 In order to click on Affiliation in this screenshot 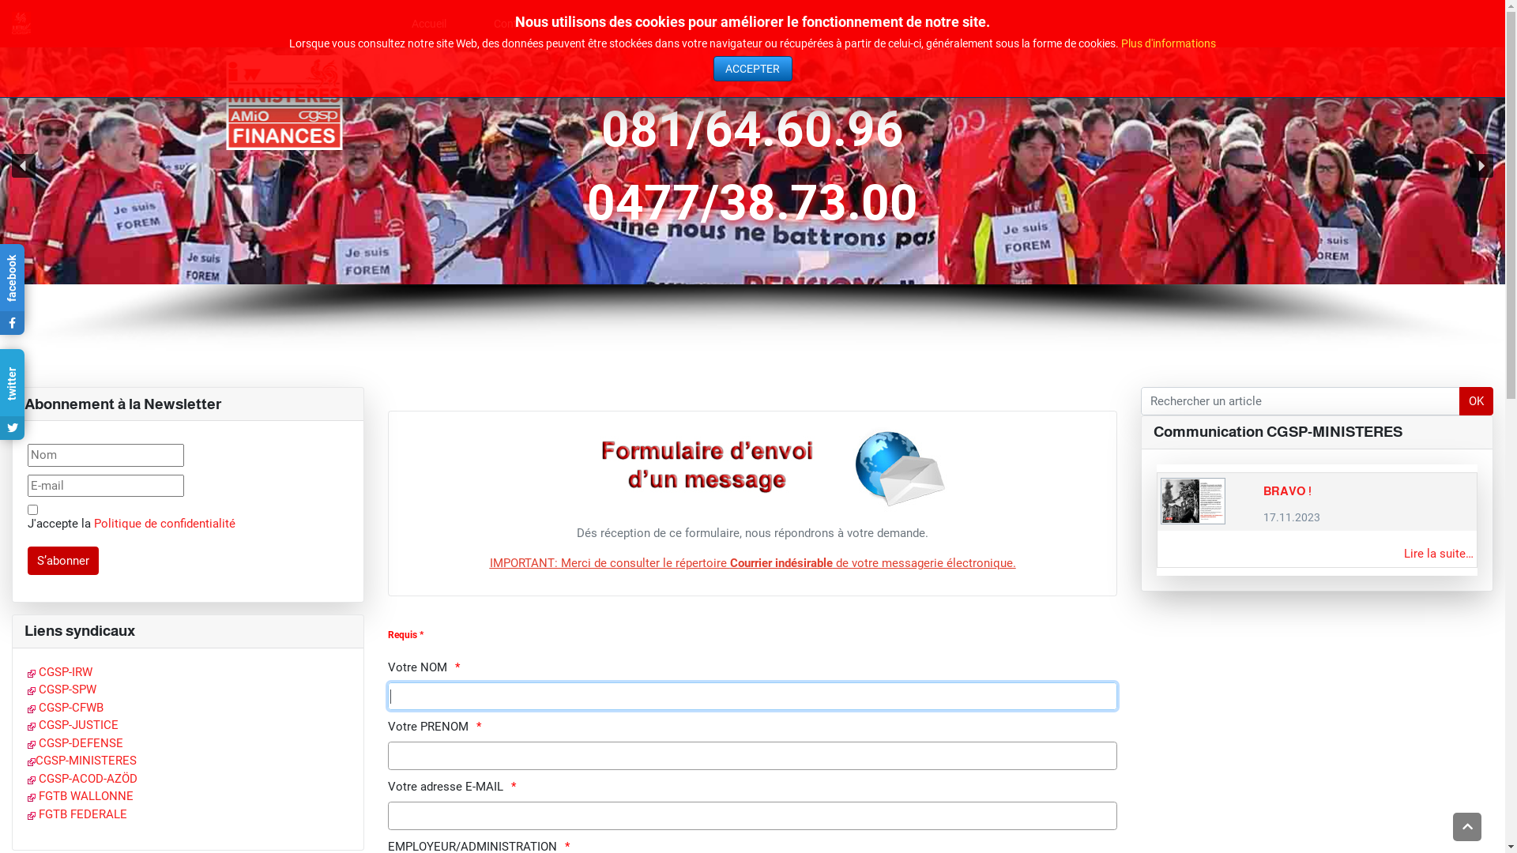, I will do `click(627, 24)`.